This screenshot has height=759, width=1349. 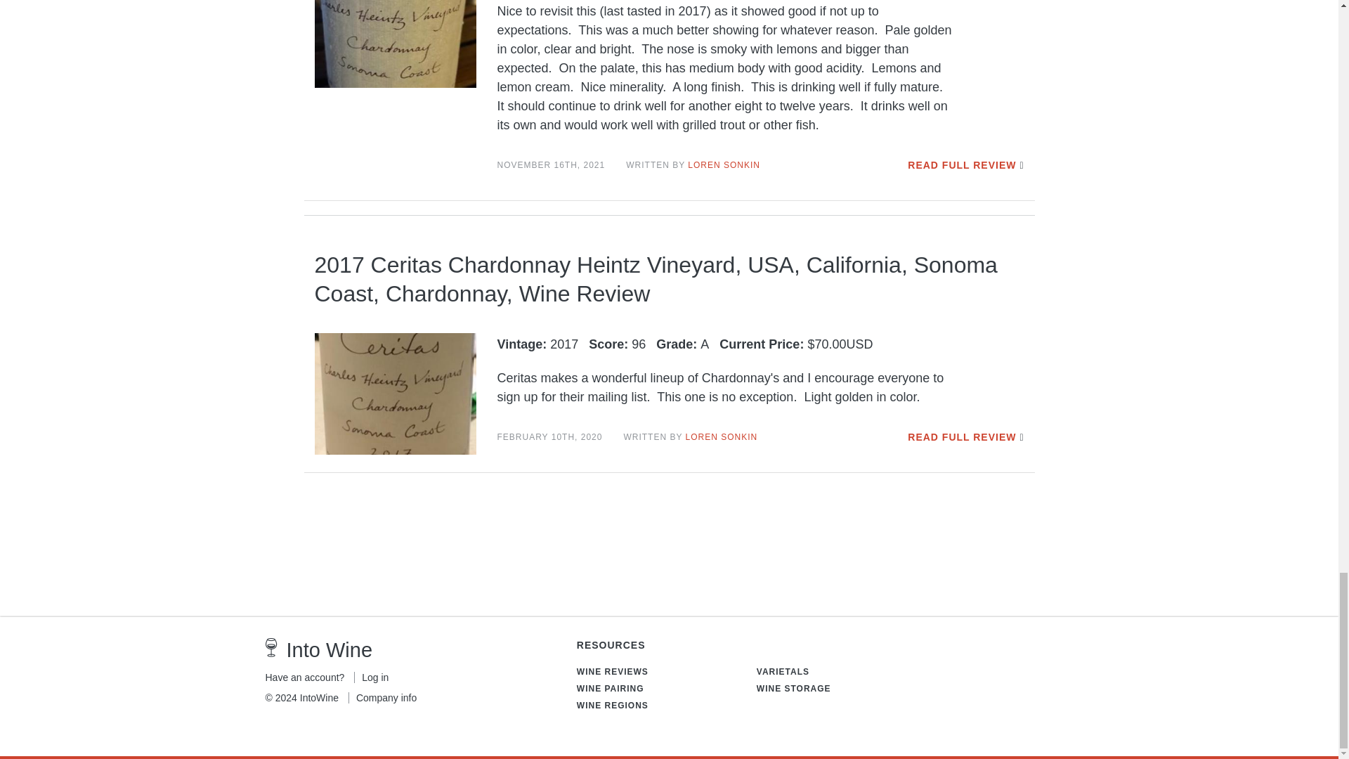 I want to click on Into Wine, so click(x=330, y=649).